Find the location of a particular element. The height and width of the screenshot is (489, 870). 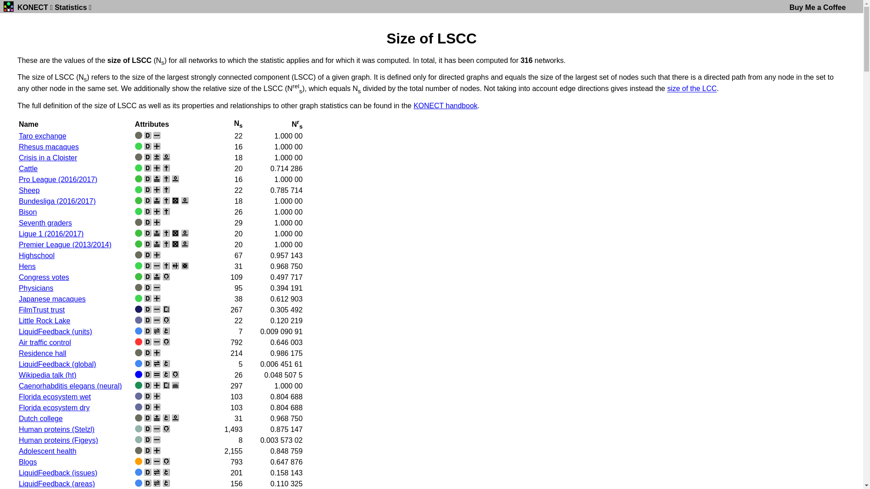

LiquidFeedback (units) is located at coordinates (55, 331).